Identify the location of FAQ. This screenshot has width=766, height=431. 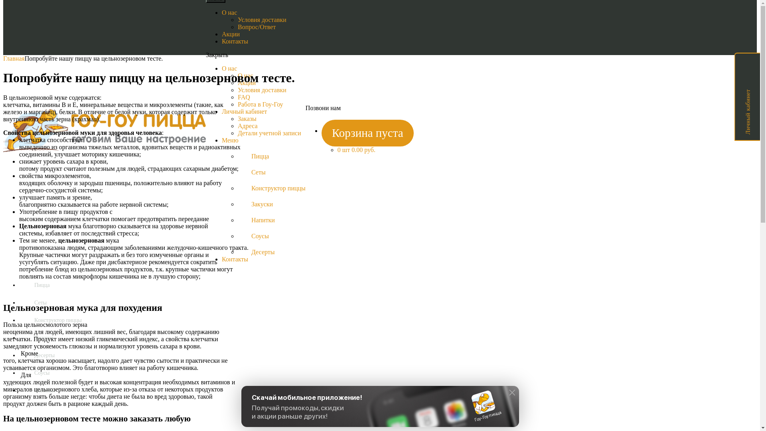
(244, 97).